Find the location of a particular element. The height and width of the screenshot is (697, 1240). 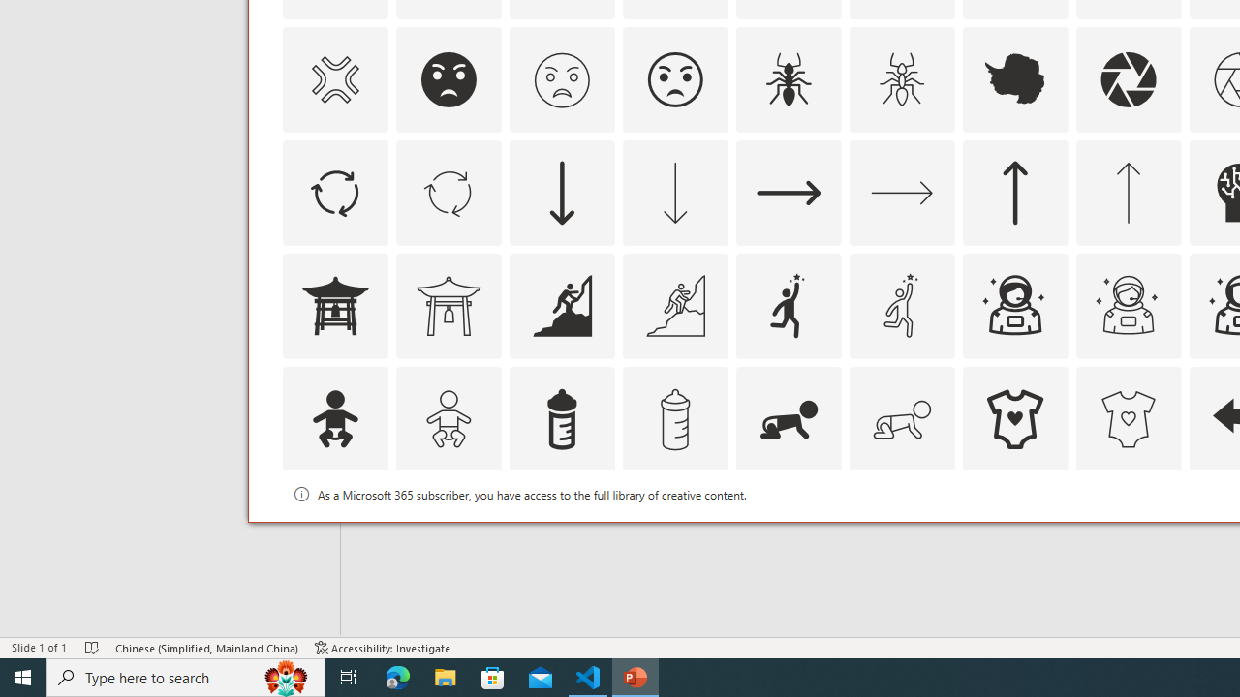

AutomationID: Icons is located at coordinates (1015, 532).